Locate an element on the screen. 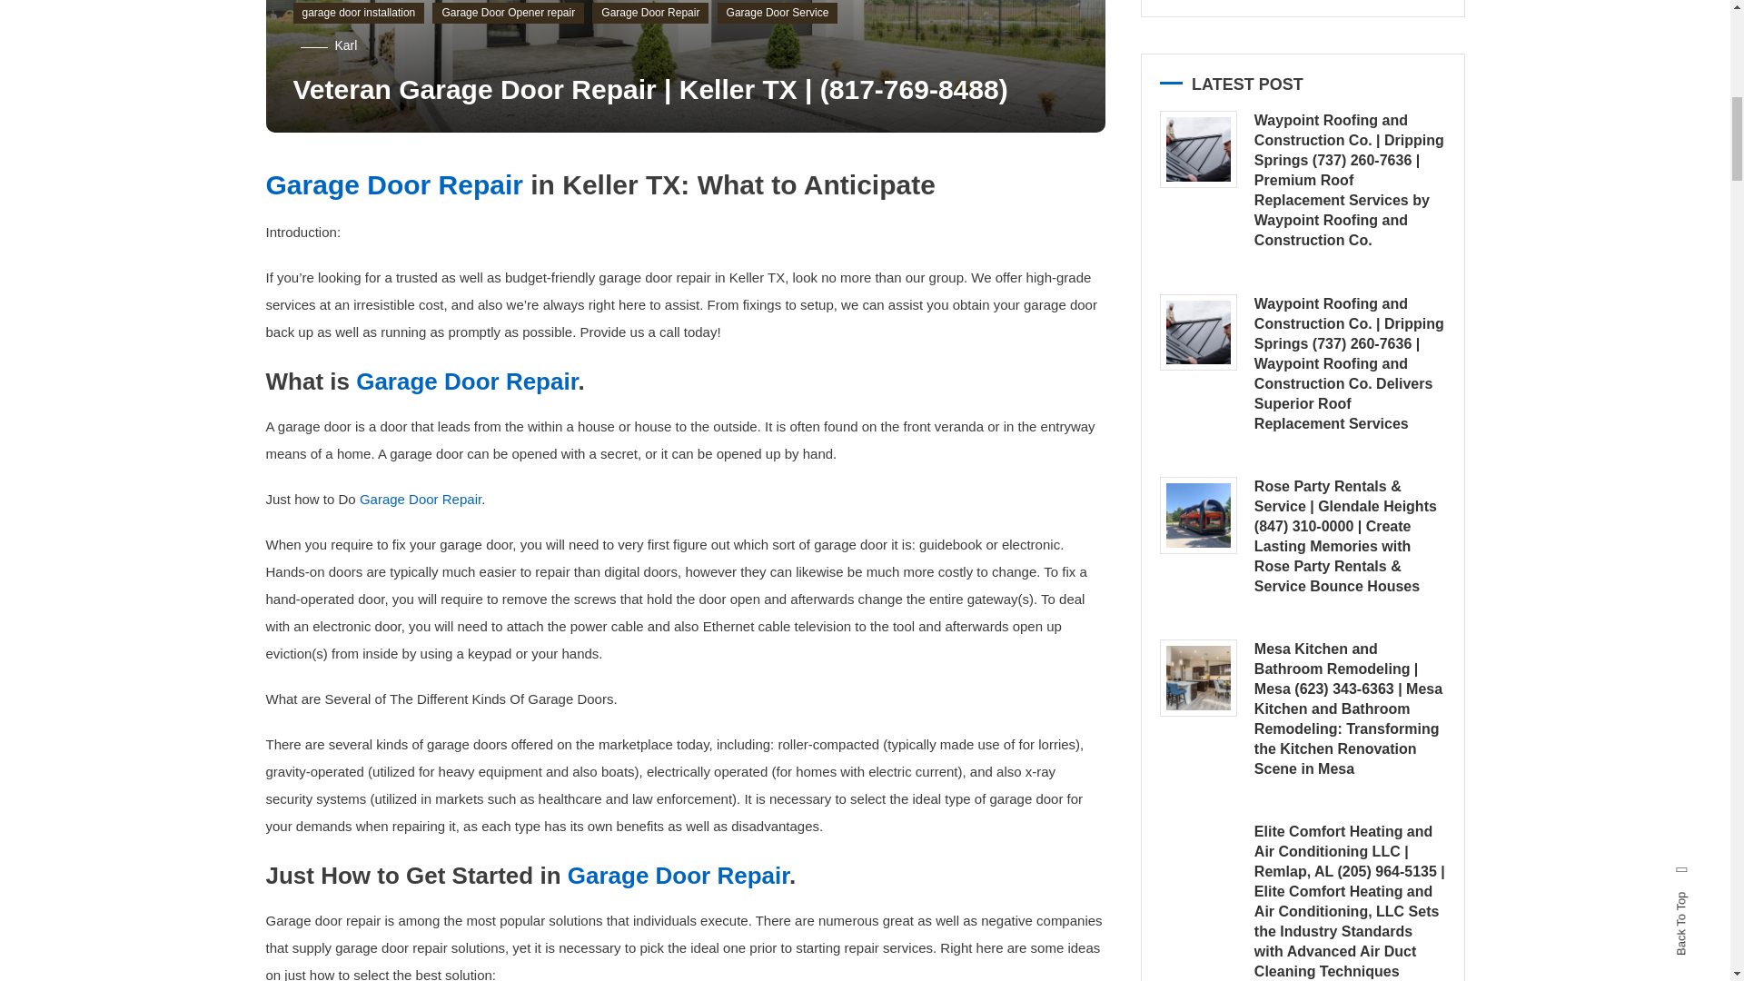 The width and height of the screenshot is (1744, 981). Garage Door Repair is located at coordinates (650, 14).